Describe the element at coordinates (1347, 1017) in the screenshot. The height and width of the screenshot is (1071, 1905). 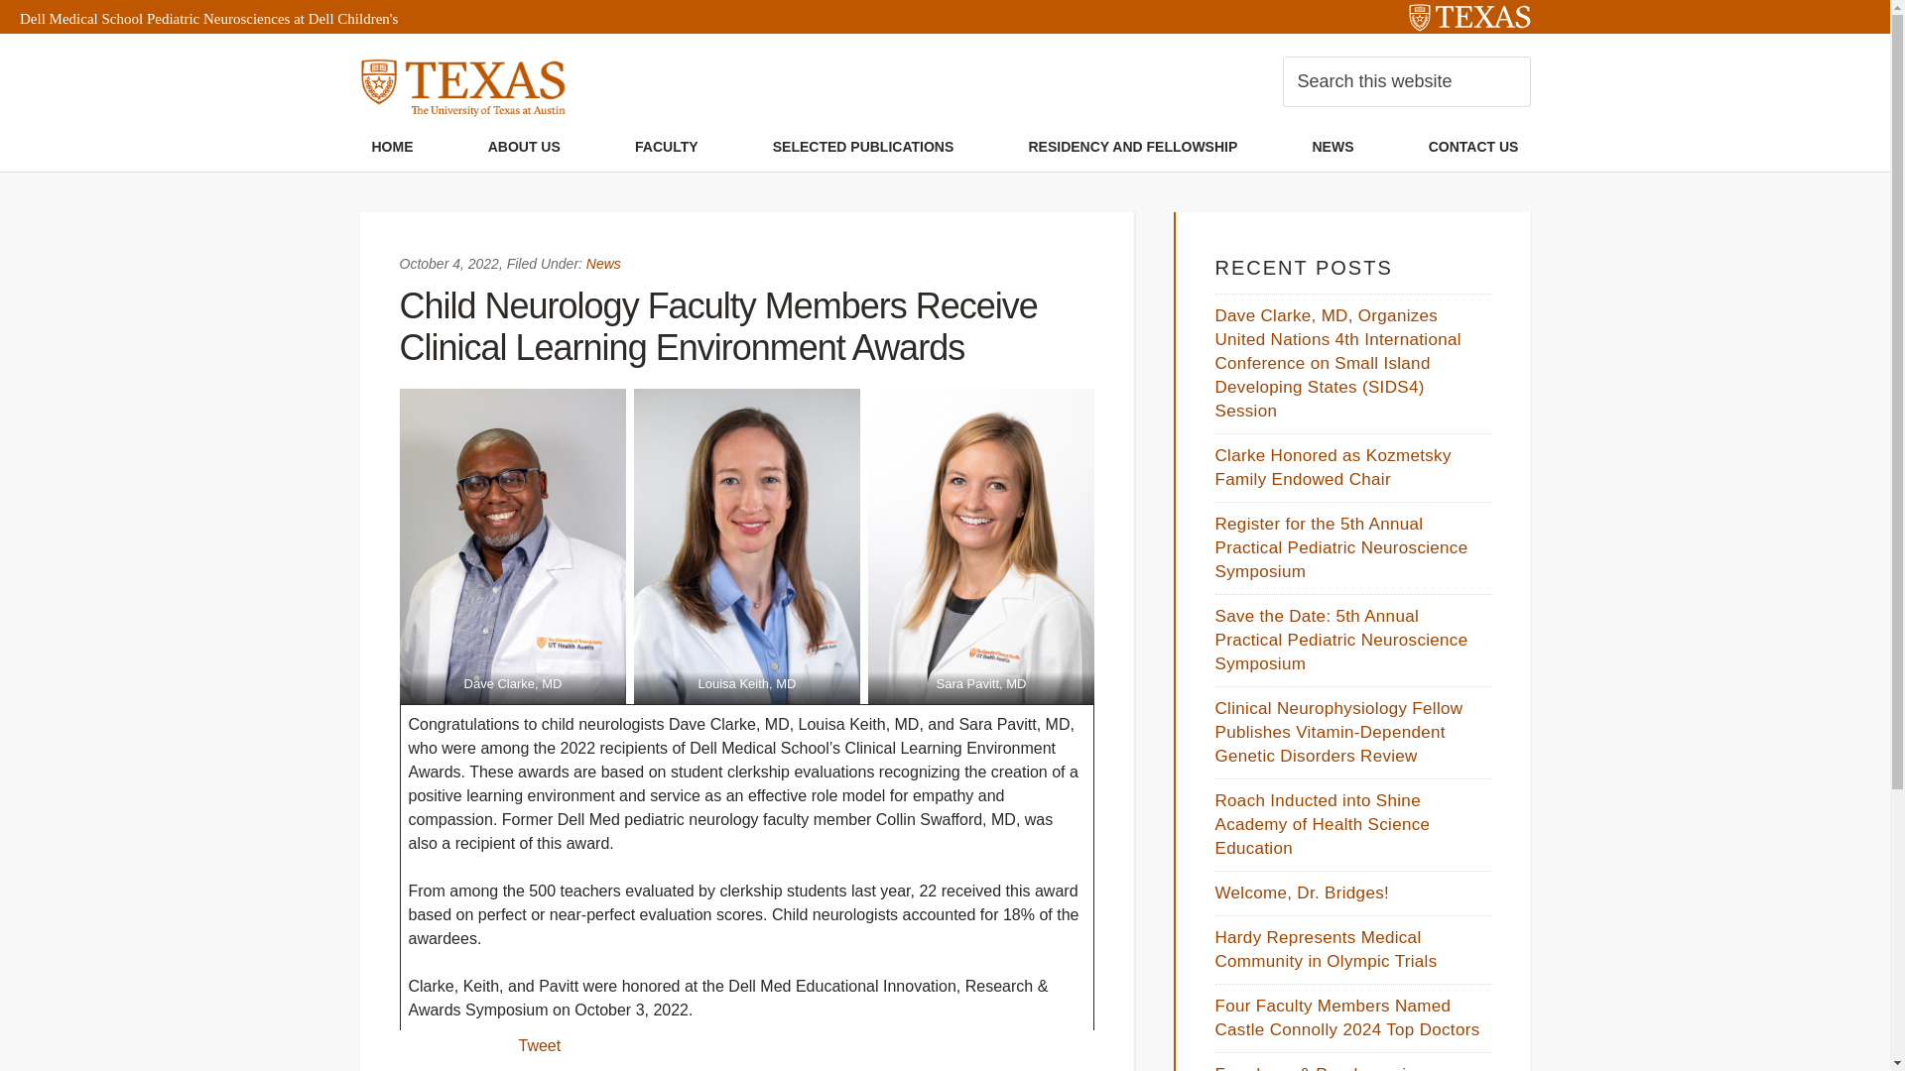
I see `Four Faculty Members Named Castle Connolly 2024 Top Doctors` at that location.